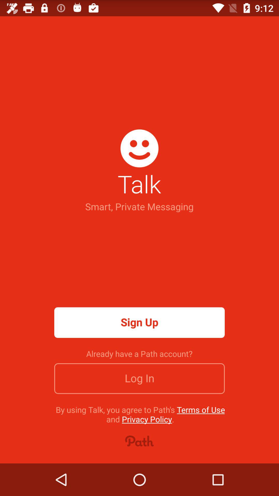 The height and width of the screenshot is (496, 279). What do you see at coordinates (139, 378) in the screenshot?
I see `jump until log in icon` at bounding box center [139, 378].